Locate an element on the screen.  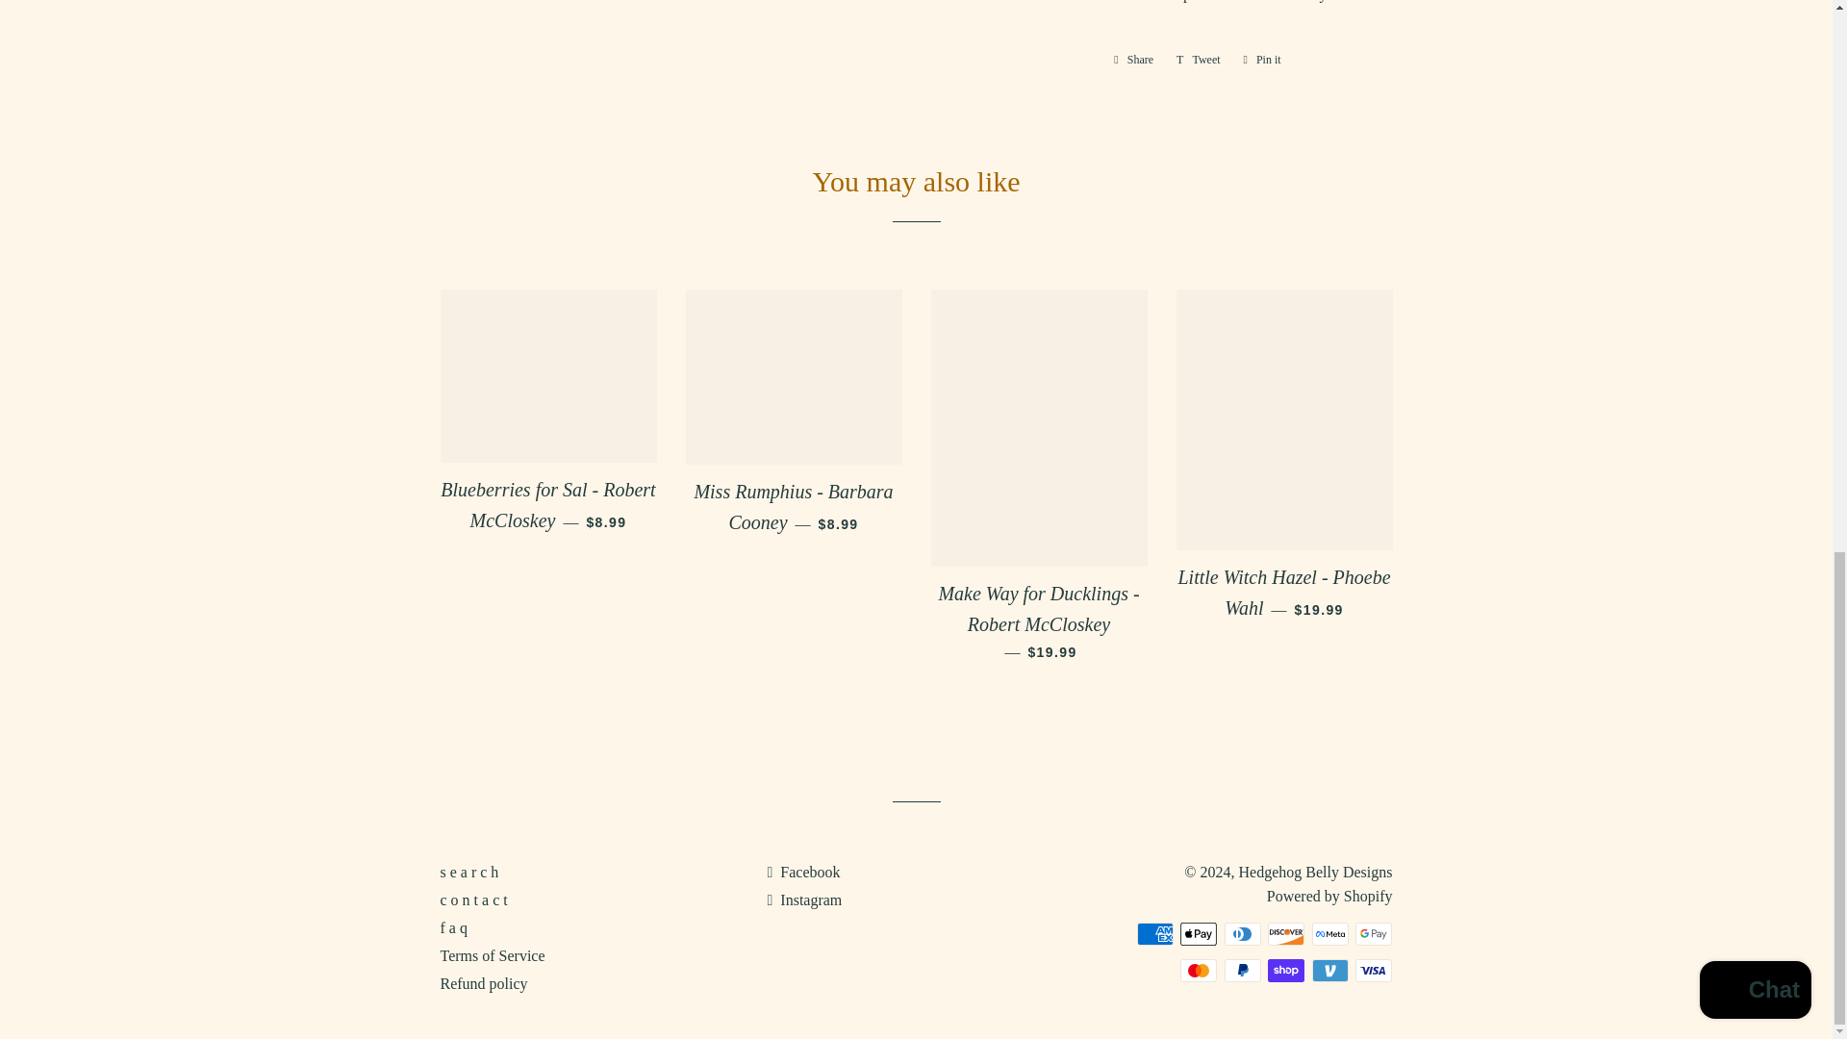
Meta Pay is located at coordinates (1329, 933).